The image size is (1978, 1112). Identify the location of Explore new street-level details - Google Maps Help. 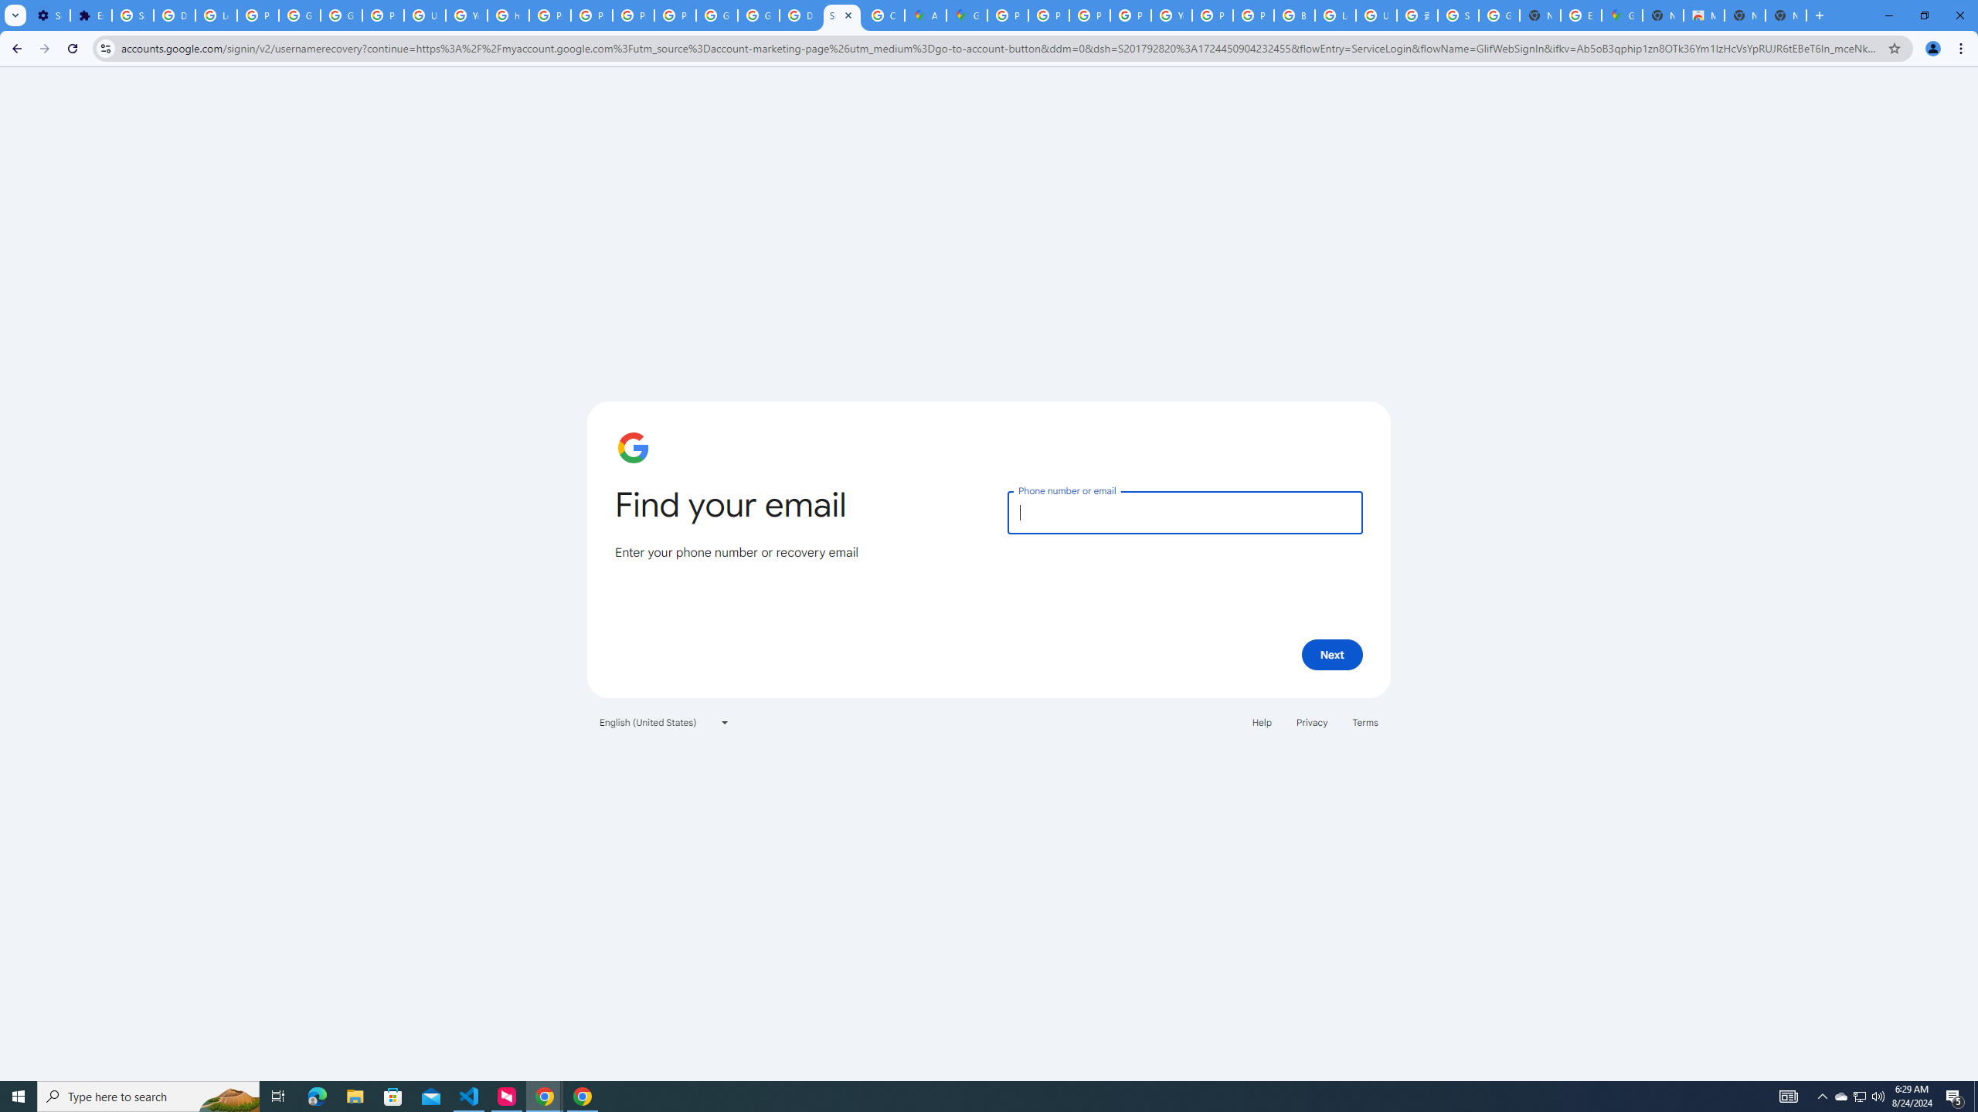
(1581, 15).